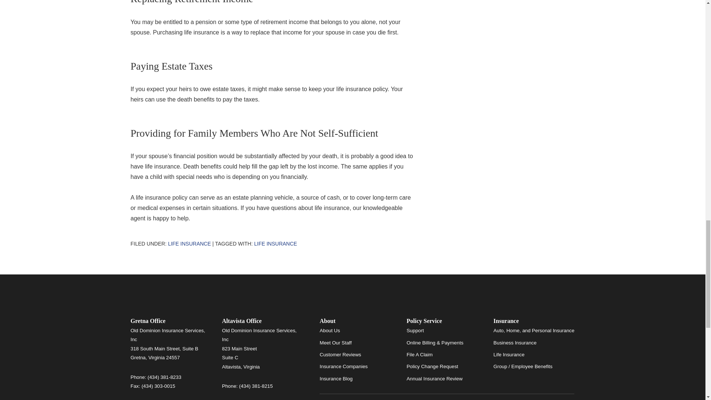 This screenshot has height=400, width=711. What do you see at coordinates (276, 244) in the screenshot?
I see `Life Insurance` at bounding box center [276, 244].